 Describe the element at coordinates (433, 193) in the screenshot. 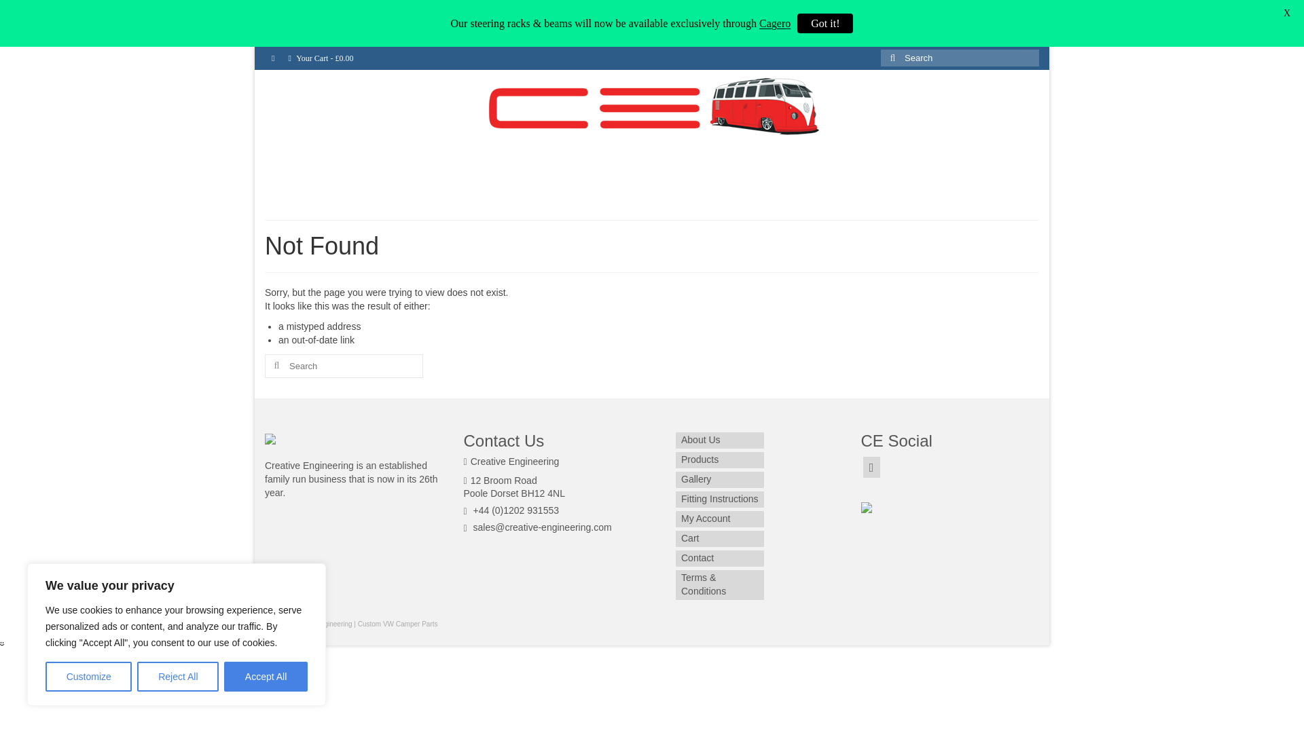

I see `About Us` at that location.